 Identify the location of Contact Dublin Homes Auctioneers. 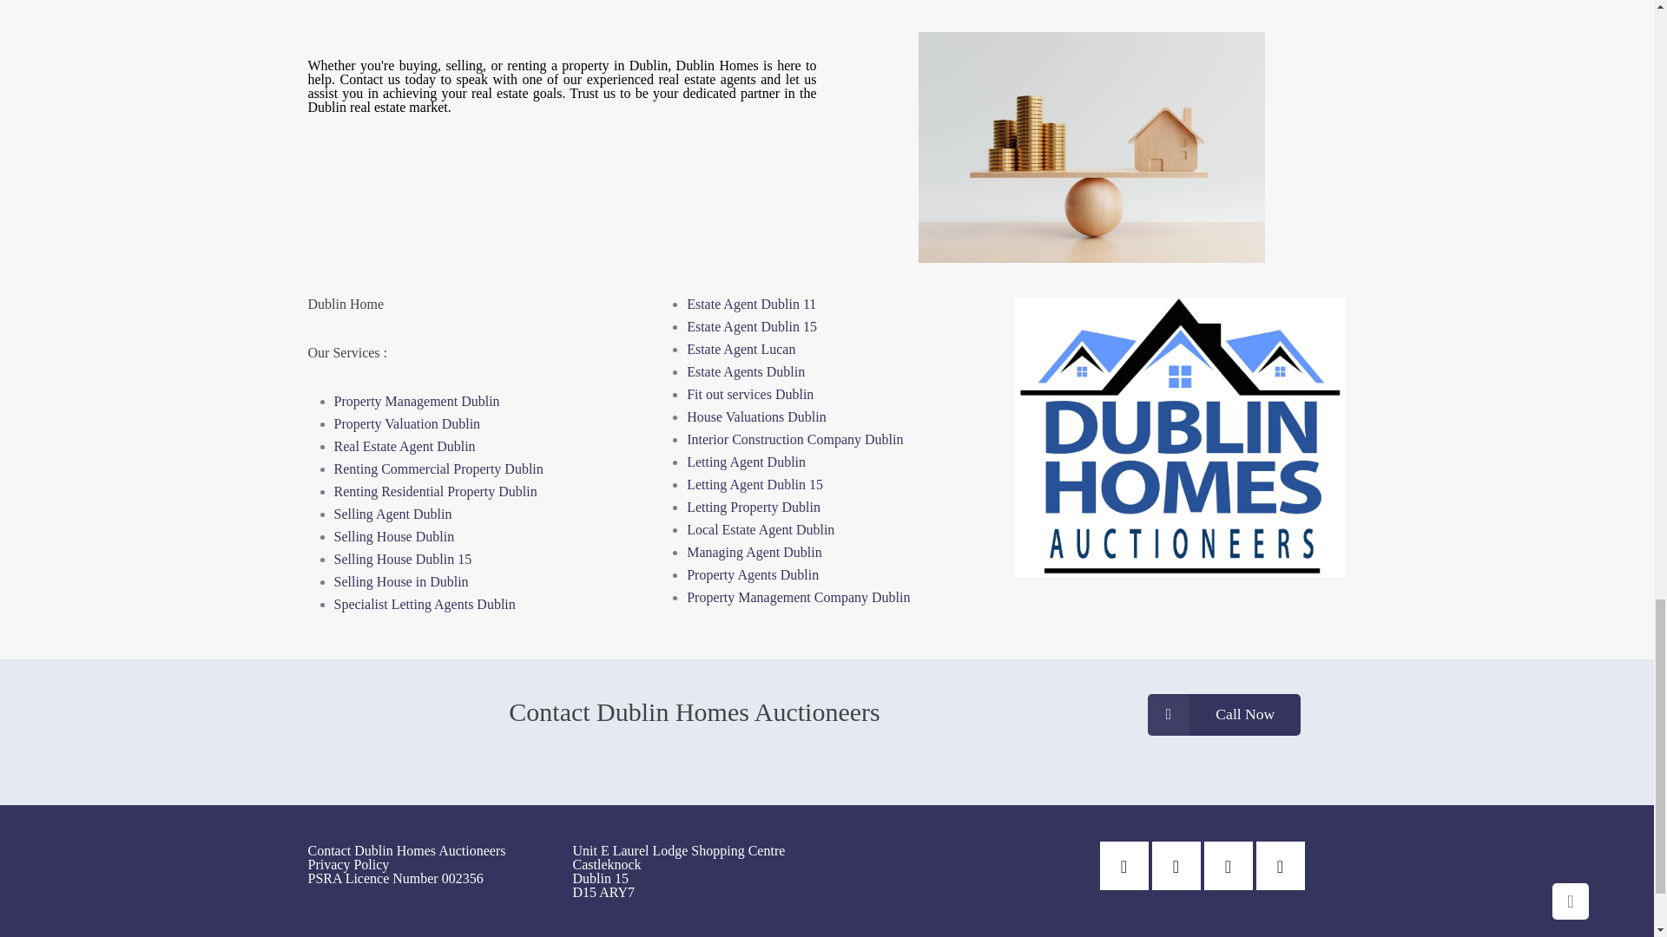
(405, 850).